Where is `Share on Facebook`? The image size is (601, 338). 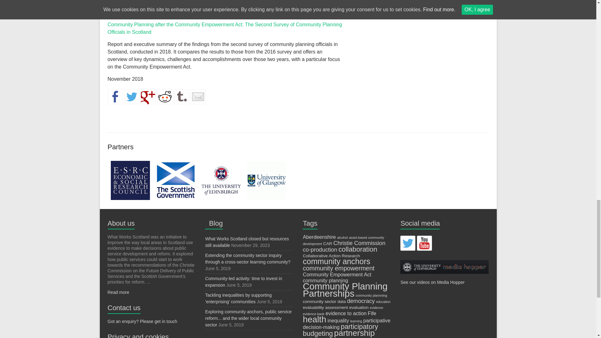
Share on Facebook is located at coordinates (115, 96).